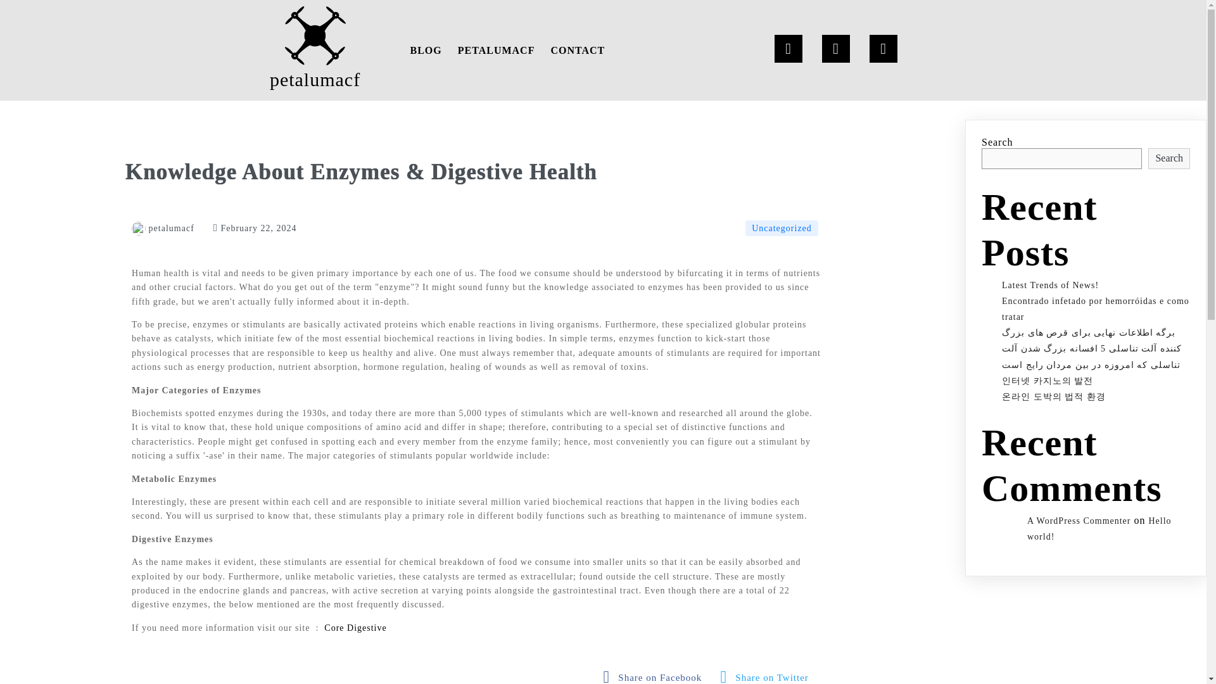  Describe the element at coordinates (578, 50) in the screenshot. I see `CONTACT` at that location.